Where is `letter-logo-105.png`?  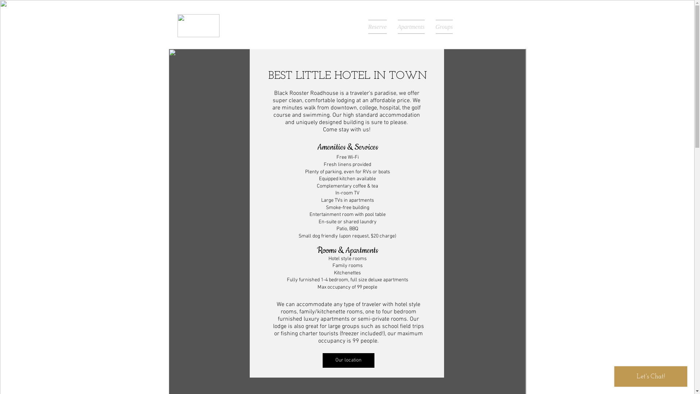 letter-logo-105.png is located at coordinates (198, 26).